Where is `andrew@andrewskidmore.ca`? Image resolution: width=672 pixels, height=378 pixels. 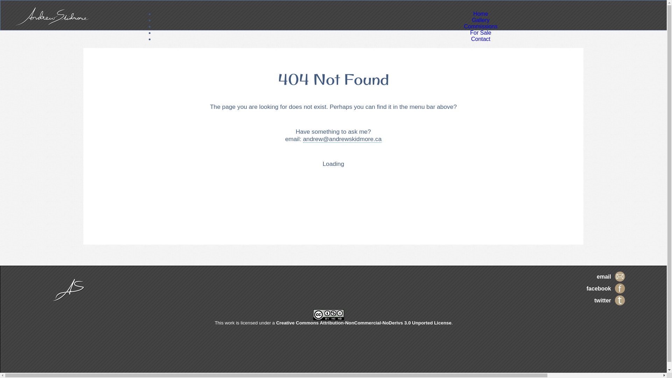 andrew@andrewskidmore.ca is located at coordinates (342, 139).